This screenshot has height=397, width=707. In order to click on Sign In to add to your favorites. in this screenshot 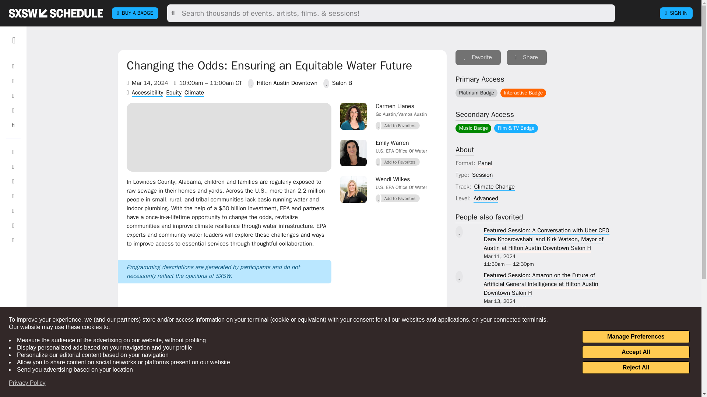, I will do `click(398, 162)`.